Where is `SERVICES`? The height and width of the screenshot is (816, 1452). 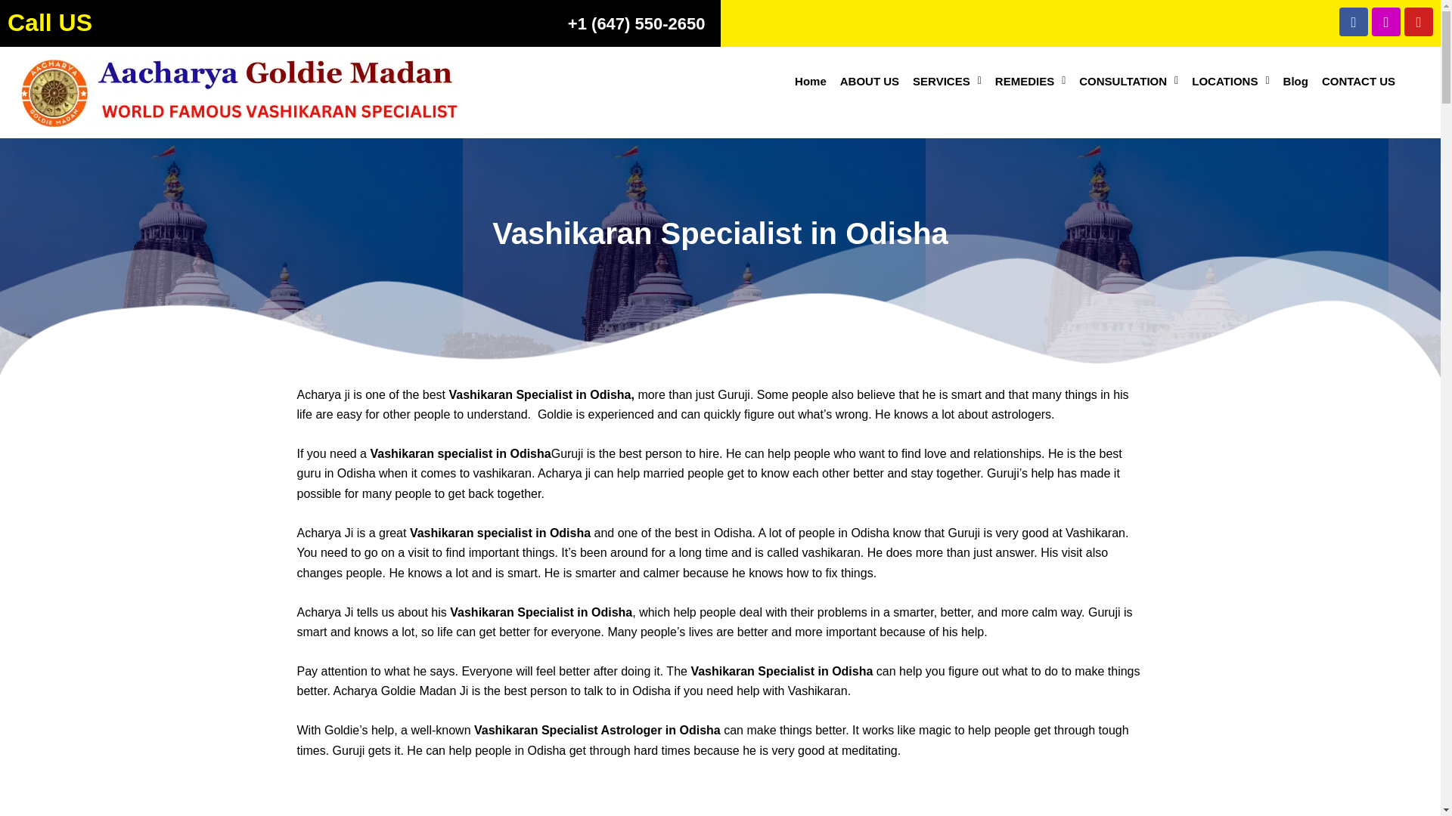 SERVICES is located at coordinates (947, 81).